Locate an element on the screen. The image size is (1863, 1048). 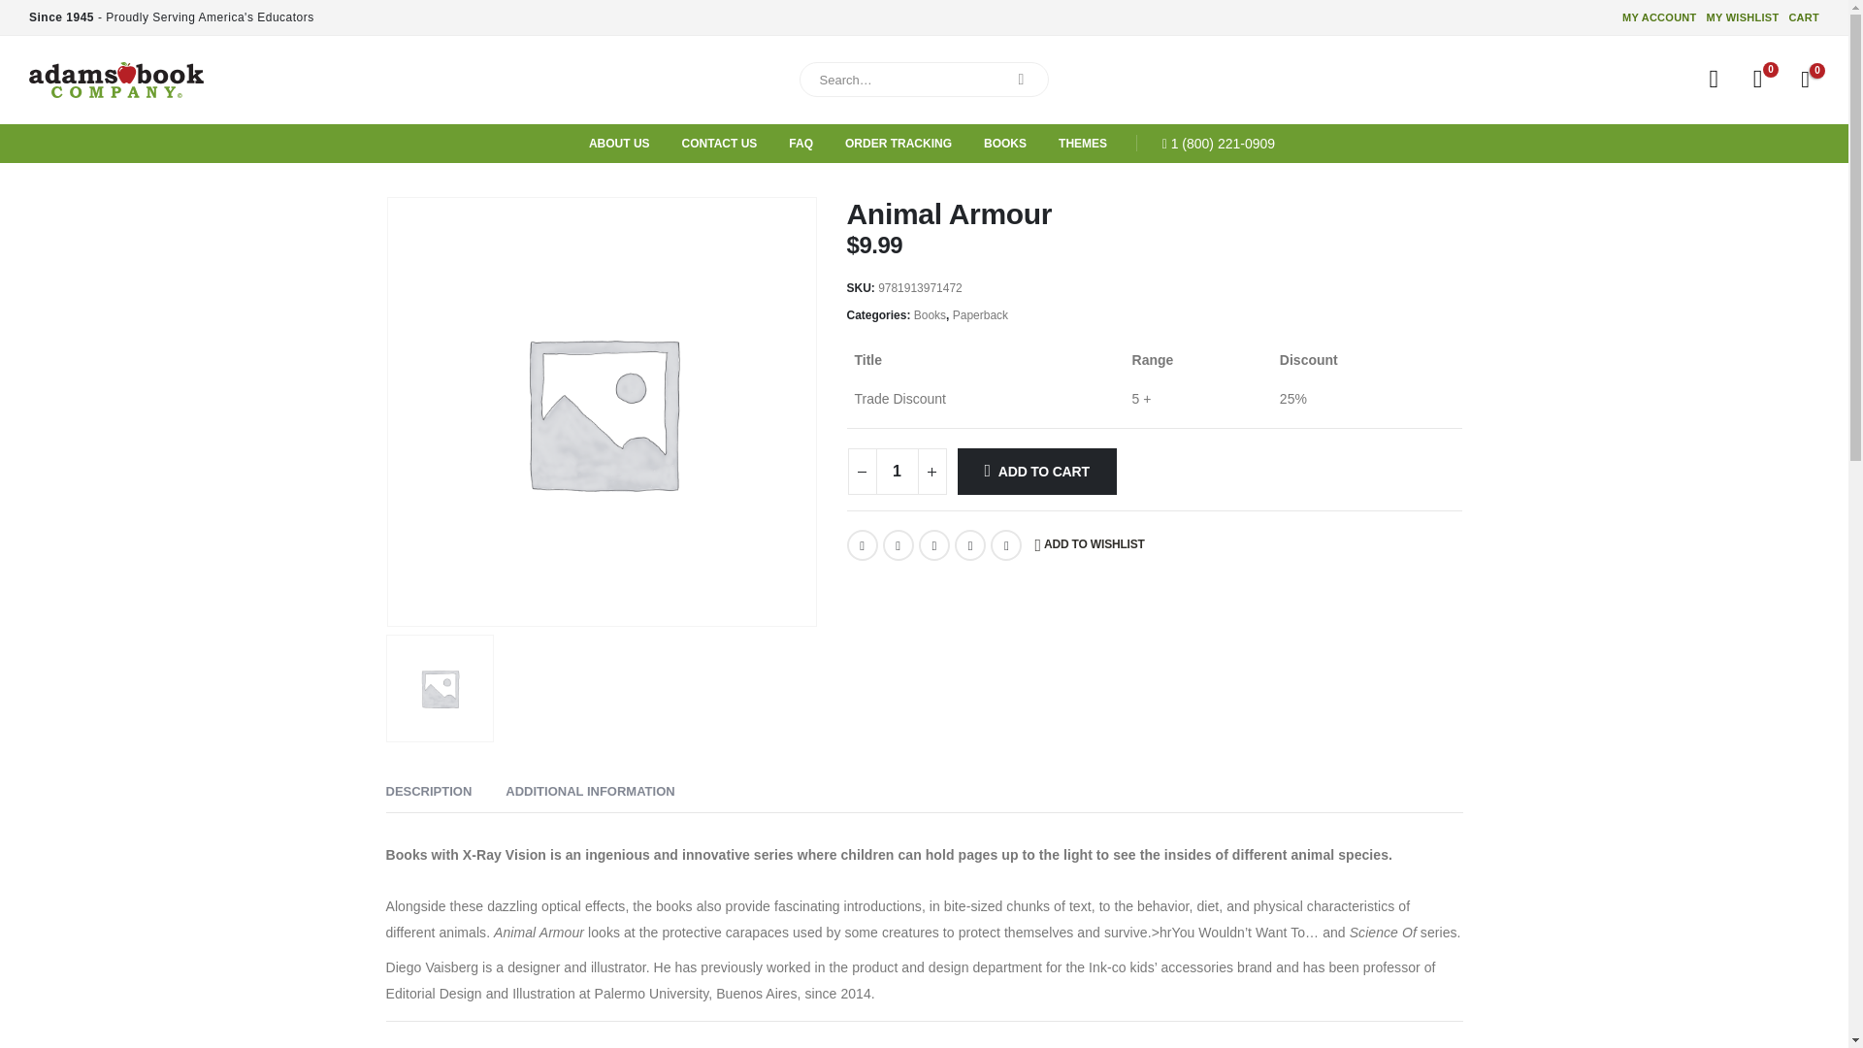
CART is located at coordinates (1801, 17).